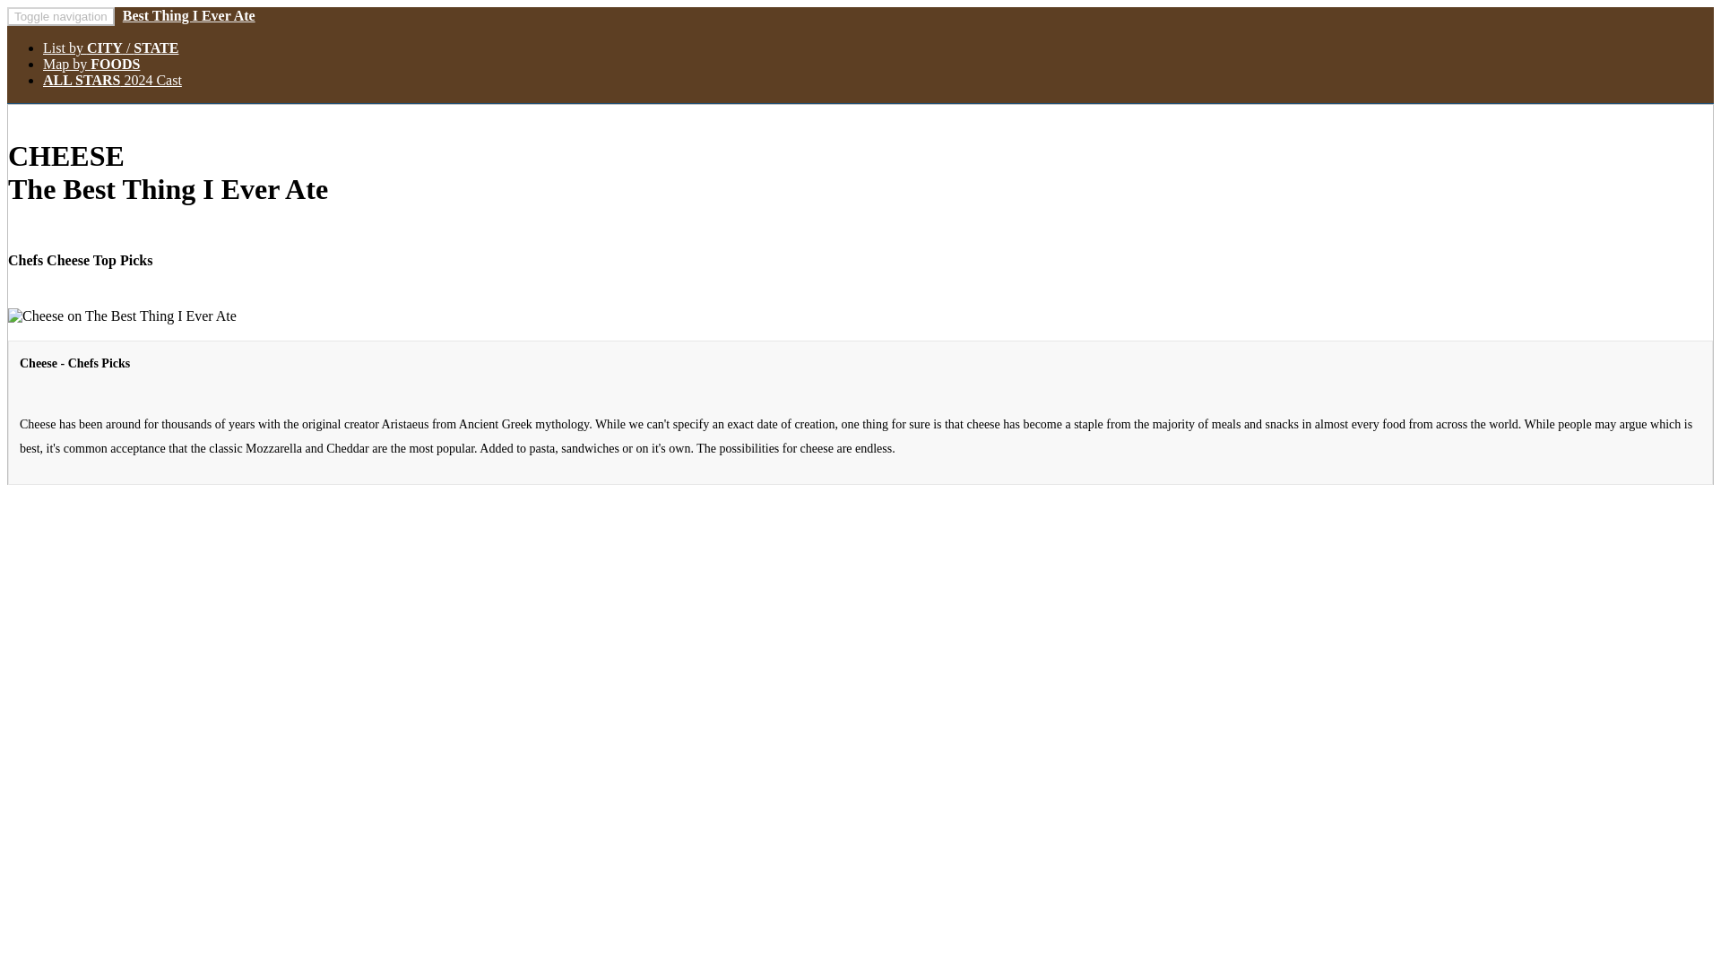 The height and width of the screenshot is (968, 1721). Describe the element at coordinates (61, 16) in the screenshot. I see `Toggle navigation` at that location.